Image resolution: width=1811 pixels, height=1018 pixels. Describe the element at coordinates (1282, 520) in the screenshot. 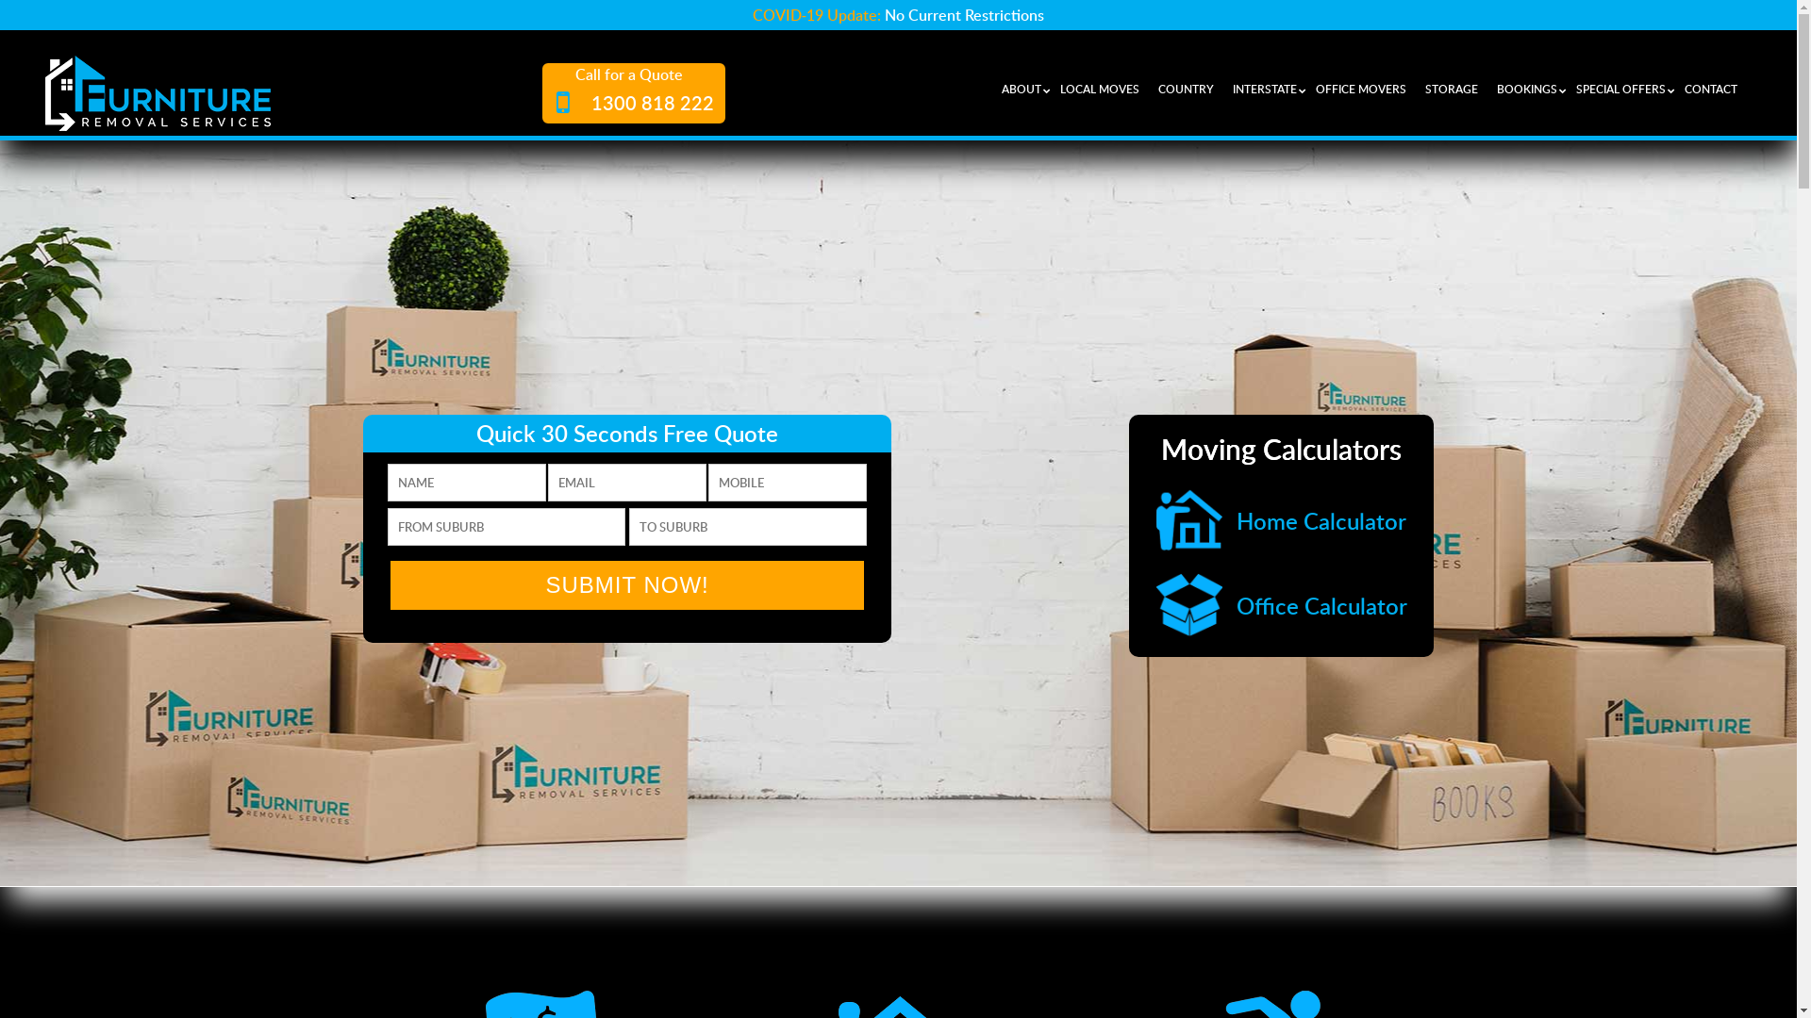

I see `Home Calculator` at that location.